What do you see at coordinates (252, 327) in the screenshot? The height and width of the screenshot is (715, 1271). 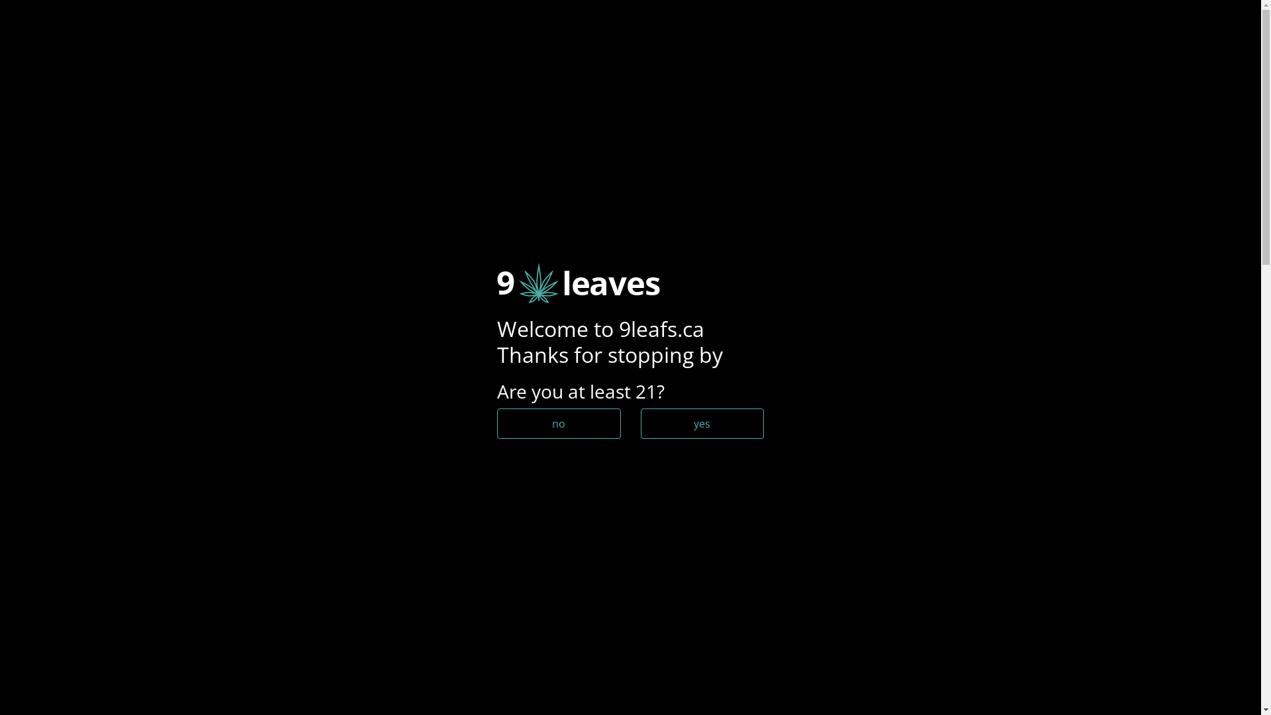 I see `HOME` at bounding box center [252, 327].